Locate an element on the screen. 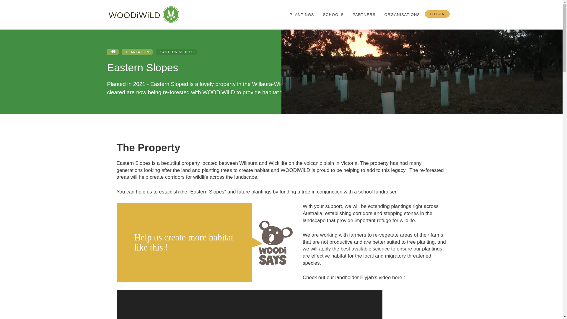 This screenshot has width=567, height=319. LOG-IN is located at coordinates (437, 14).